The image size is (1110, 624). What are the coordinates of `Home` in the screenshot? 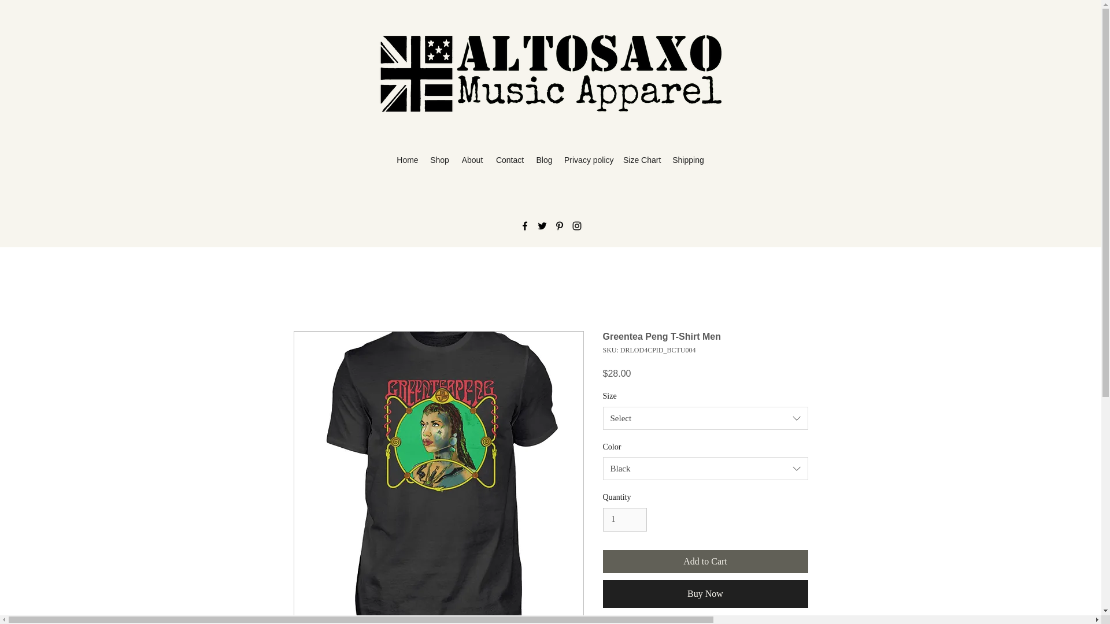 It's located at (407, 160).